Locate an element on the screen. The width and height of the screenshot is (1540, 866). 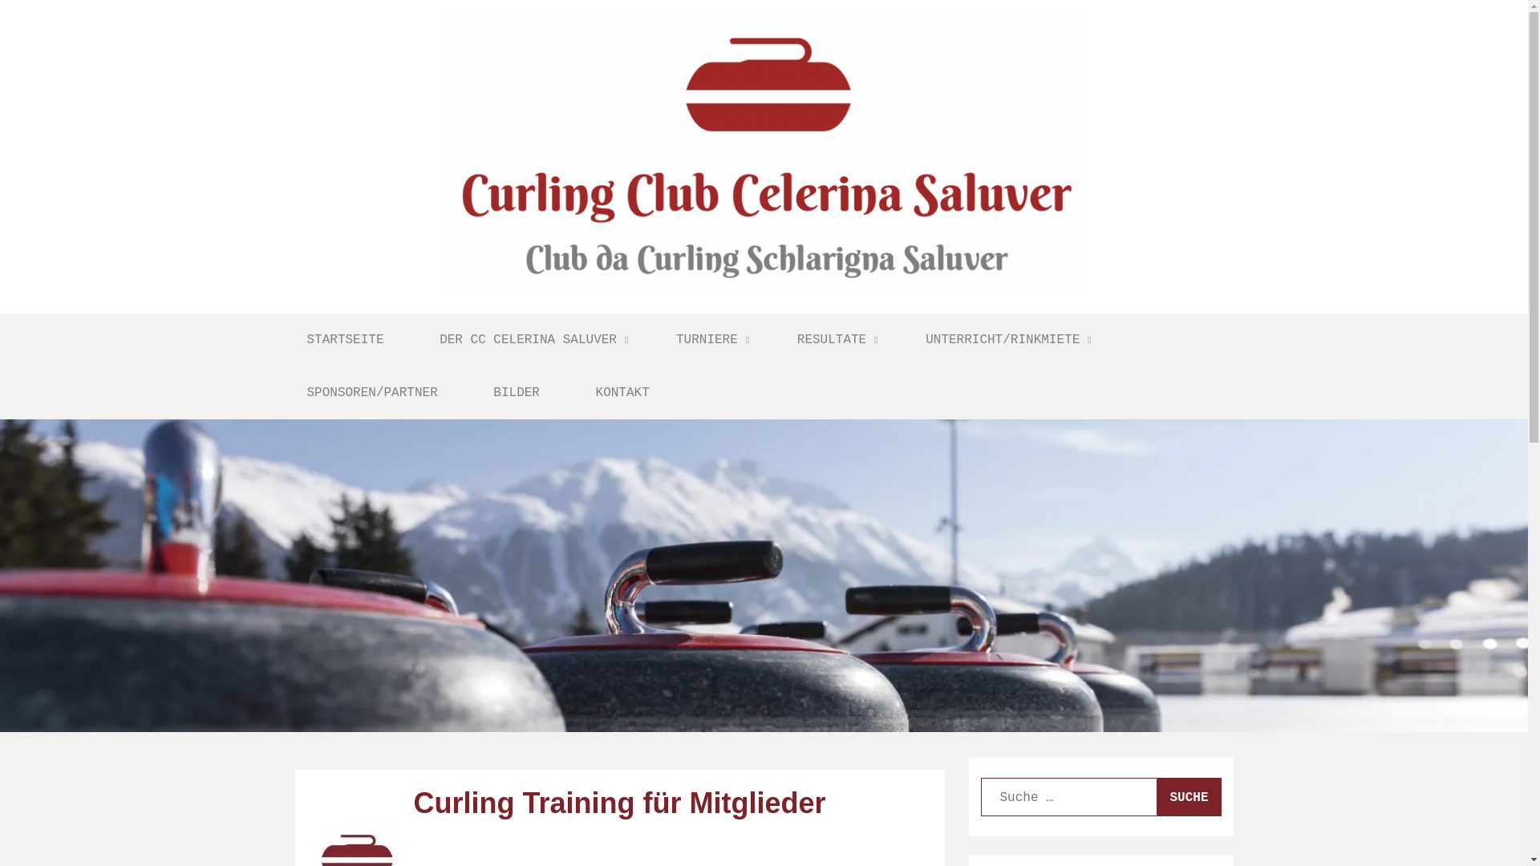
BILDER is located at coordinates (517, 393).